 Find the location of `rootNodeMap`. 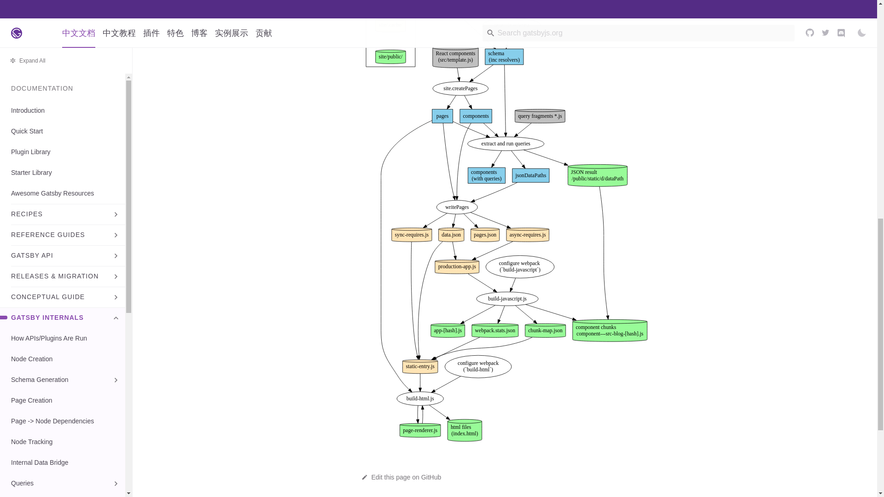

rootNodeMap is located at coordinates (518, 2).